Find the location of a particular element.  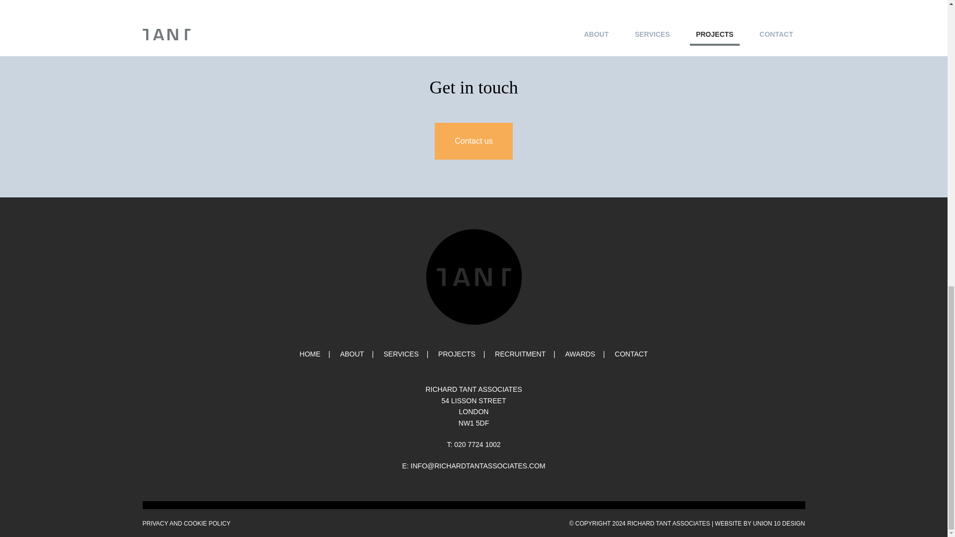

SERVICES is located at coordinates (401, 354).